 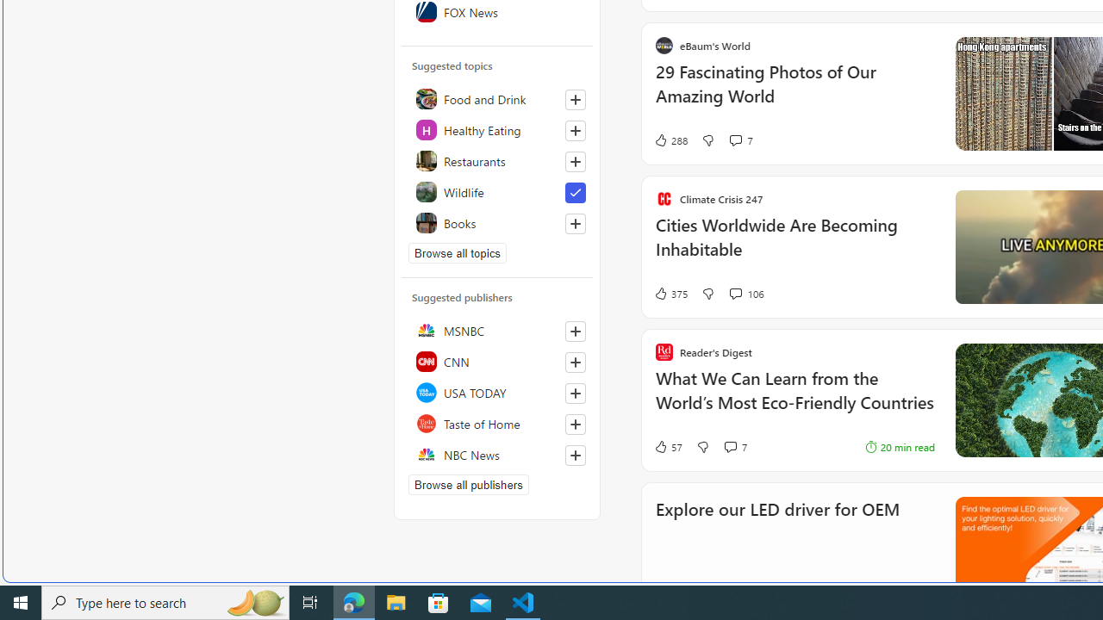 What do you see at coordinates (497, 362) in the screenshot?
I see `CNN` at bounding box center [497, 362].